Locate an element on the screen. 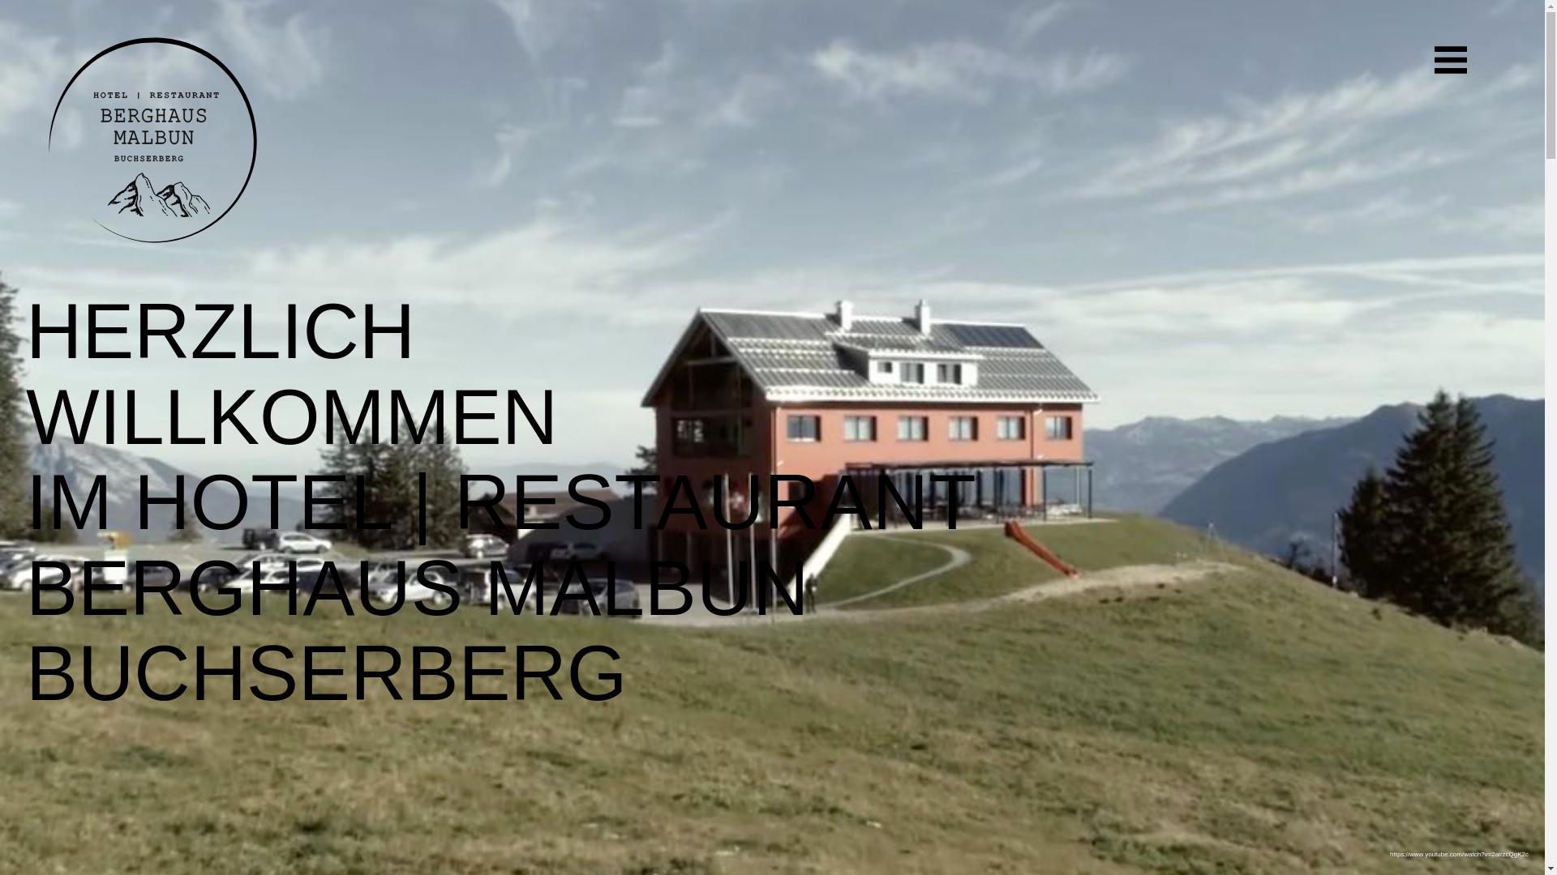  https://www.youtube.com/watch?v=2alrzcQgK2c is located at coordinates (1460, 854).